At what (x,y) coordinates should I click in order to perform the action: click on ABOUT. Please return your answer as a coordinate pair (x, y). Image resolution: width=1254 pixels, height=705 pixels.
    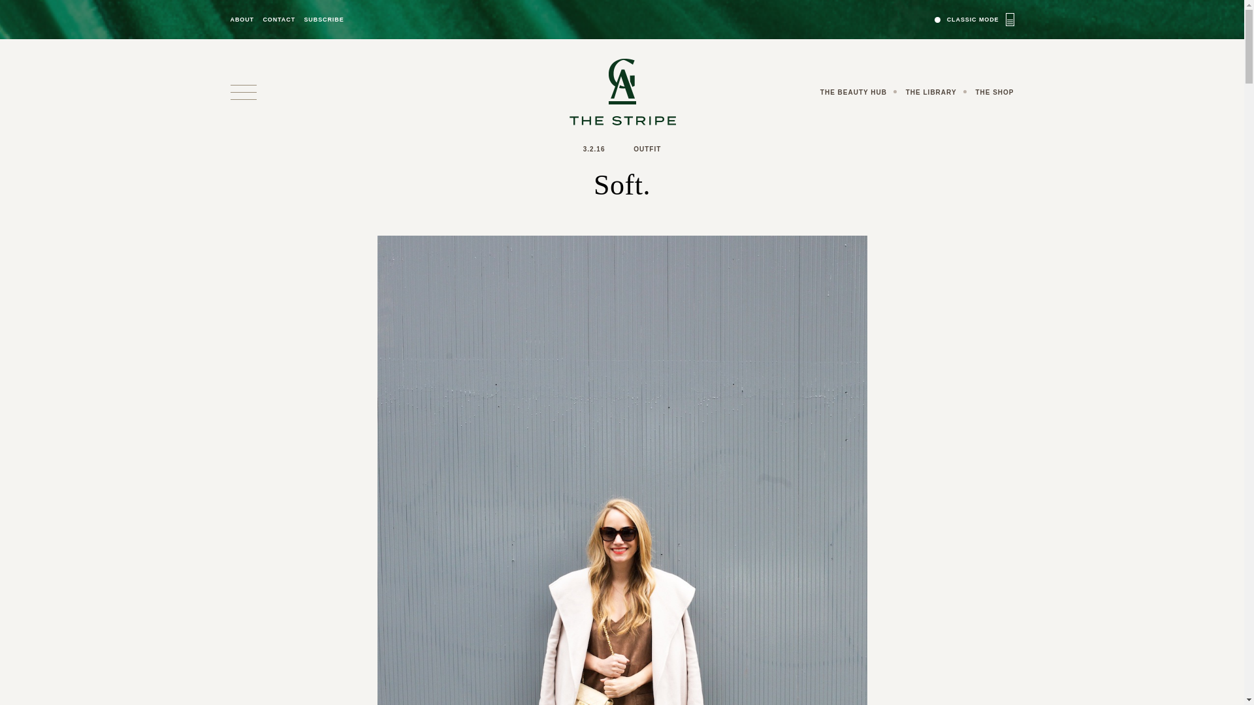
    Looking at the image, I should click on (242, 20).